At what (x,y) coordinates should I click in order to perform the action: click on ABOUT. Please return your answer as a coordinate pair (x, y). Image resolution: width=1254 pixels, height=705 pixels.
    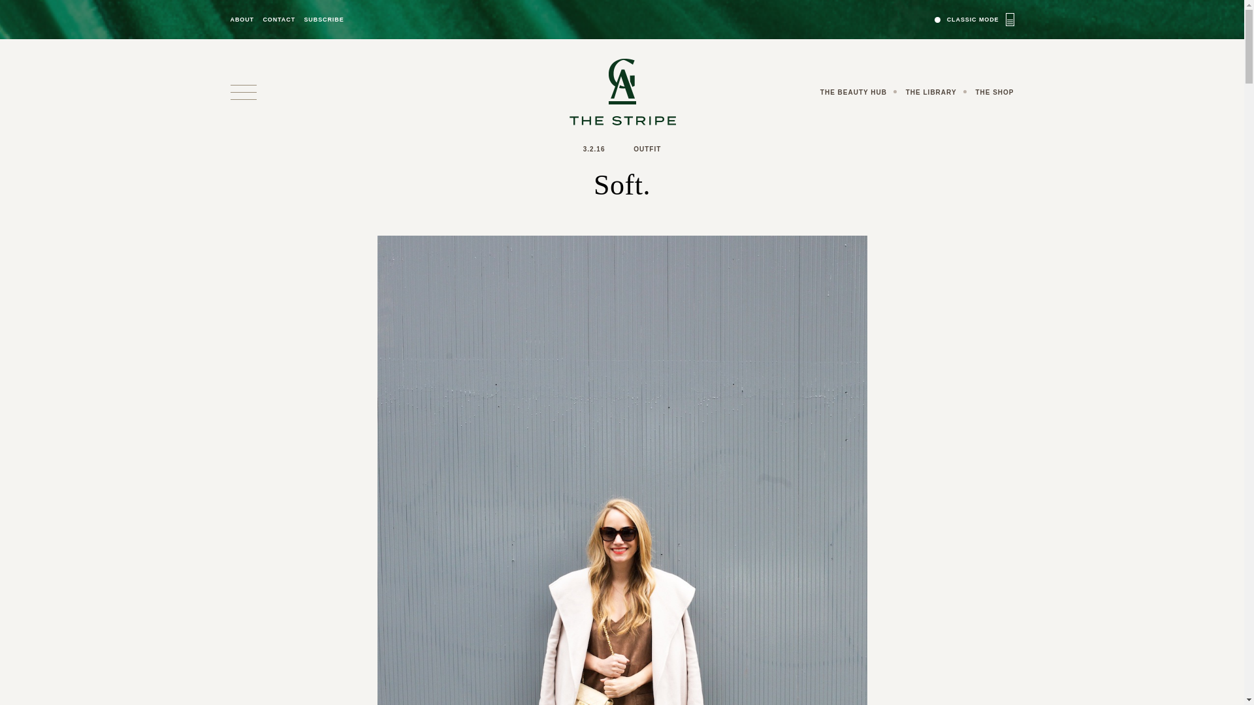
    Looking at the image, I should click on (242, 20).